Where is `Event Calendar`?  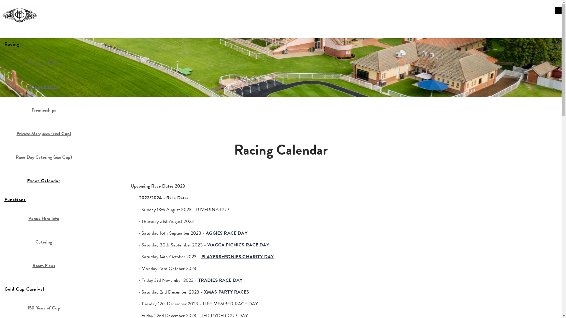
Event Calendar is located at coordinates (44, 181).